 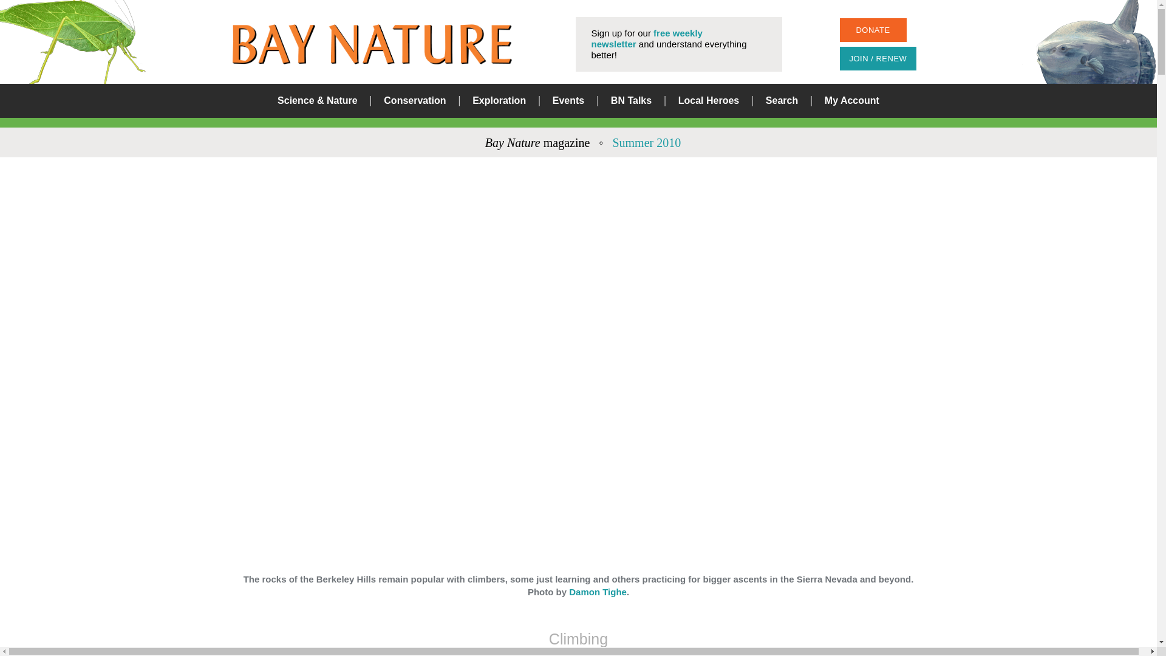 I want to click on Bay Nature, so click(x=372, y=44).